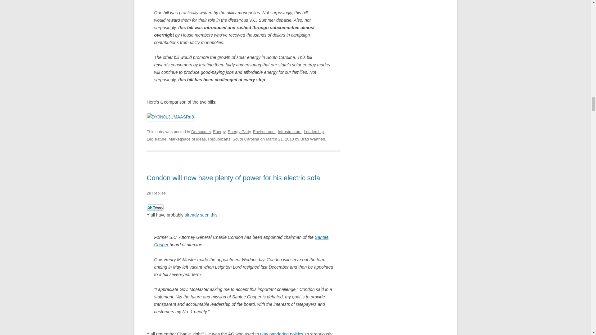 The width and height of the screenshot is (596, 335). Describe the element at coordinates (280, 139) in the screenshot. I see `2:51 pm` at that location.